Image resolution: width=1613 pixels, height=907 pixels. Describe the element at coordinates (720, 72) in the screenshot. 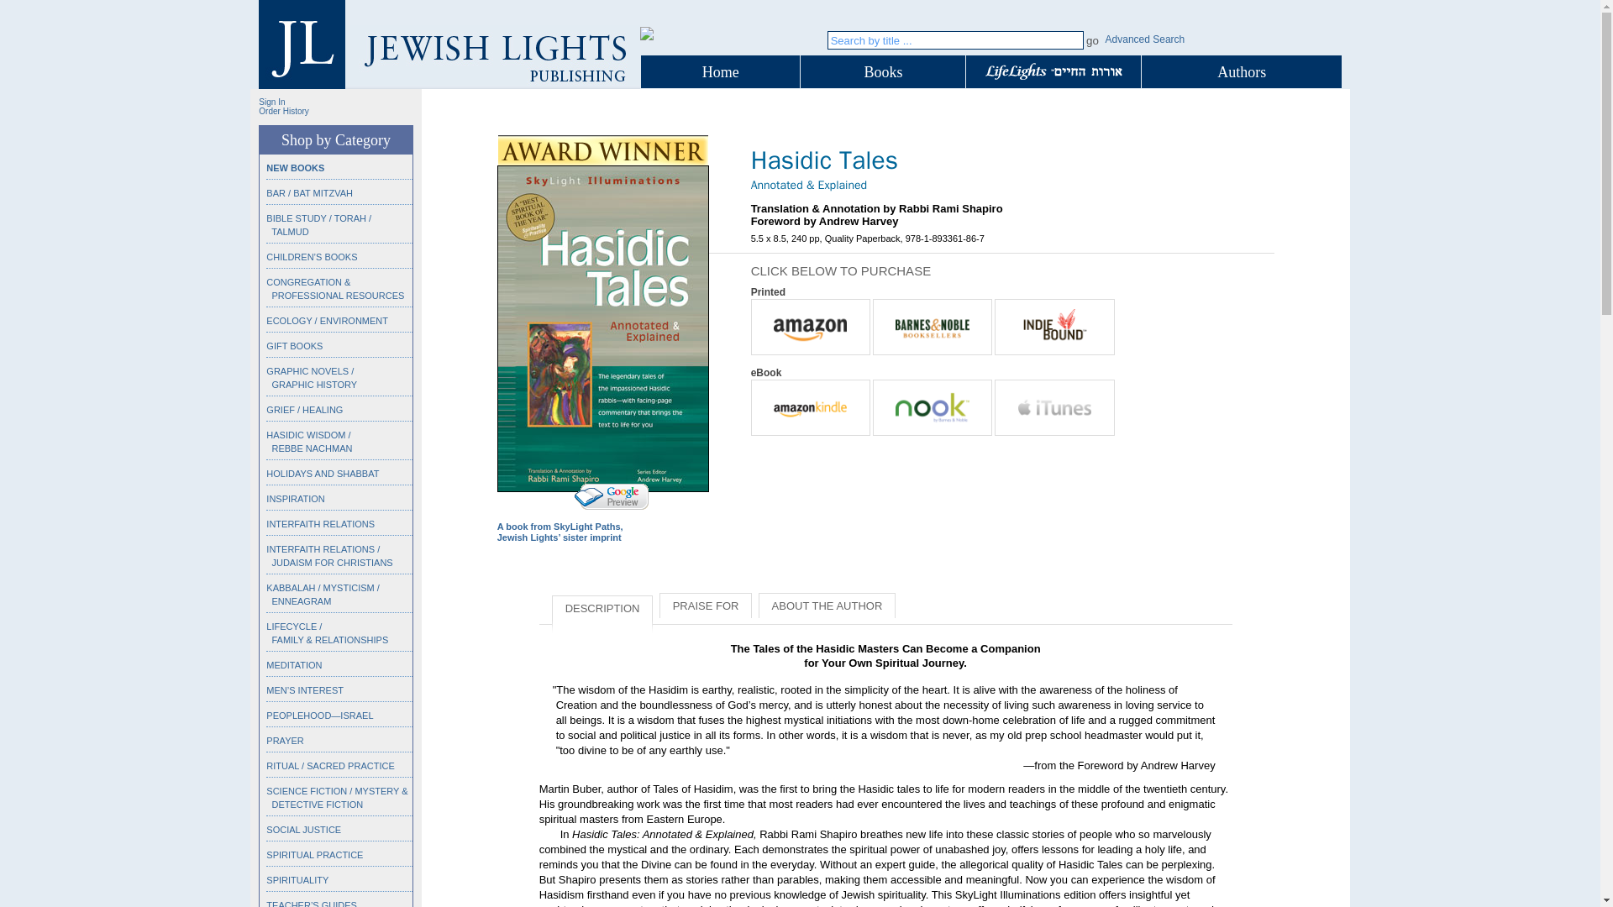

I see `Home` at that location.